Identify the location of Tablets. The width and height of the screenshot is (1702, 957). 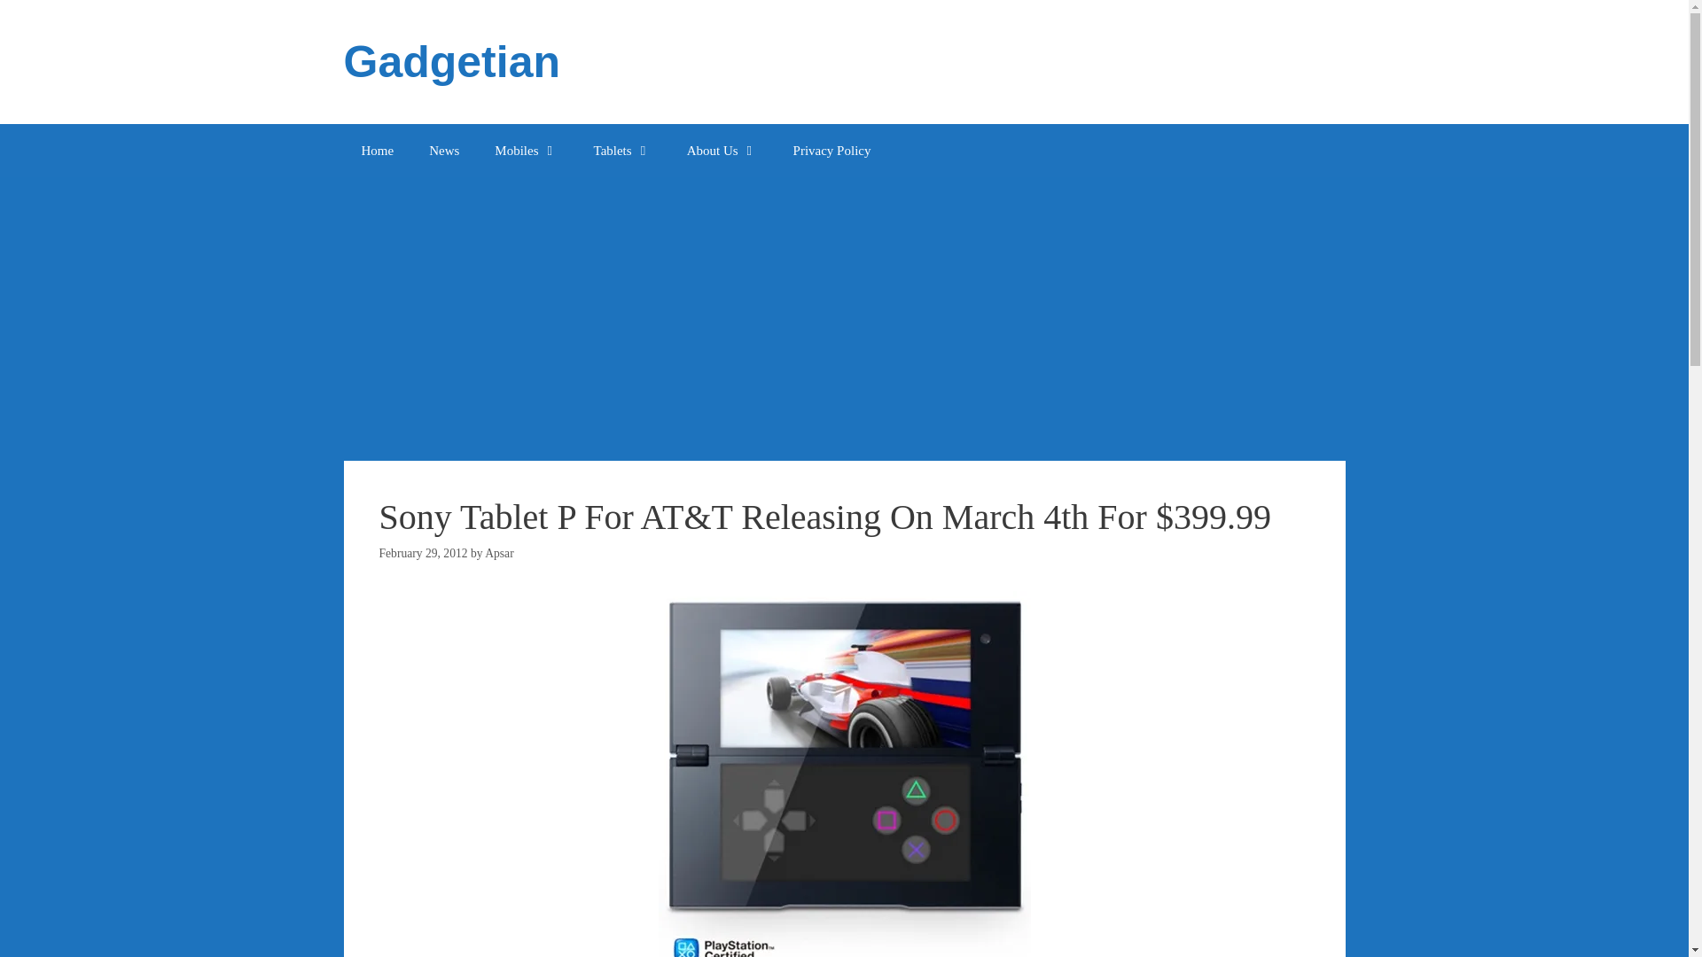
(622, 151).